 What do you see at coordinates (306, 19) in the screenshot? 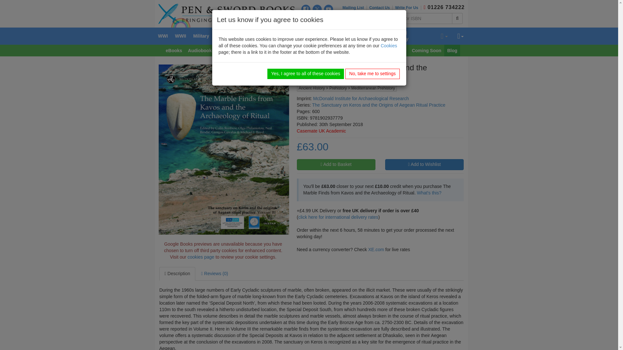
I see `Instagram` at bounding box center [306, 19].